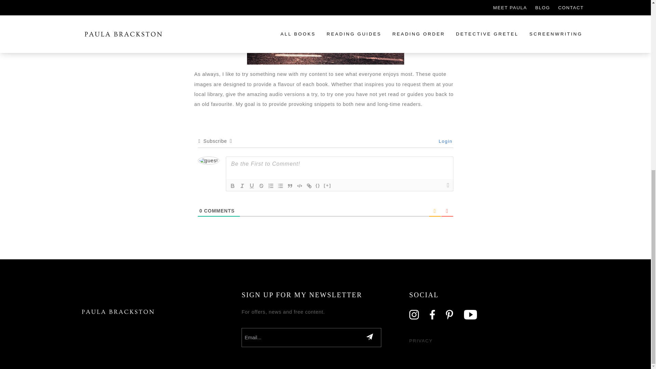  Describe the element at coordinates (232, 186) in the screenshot. I see `Bold` at that location.